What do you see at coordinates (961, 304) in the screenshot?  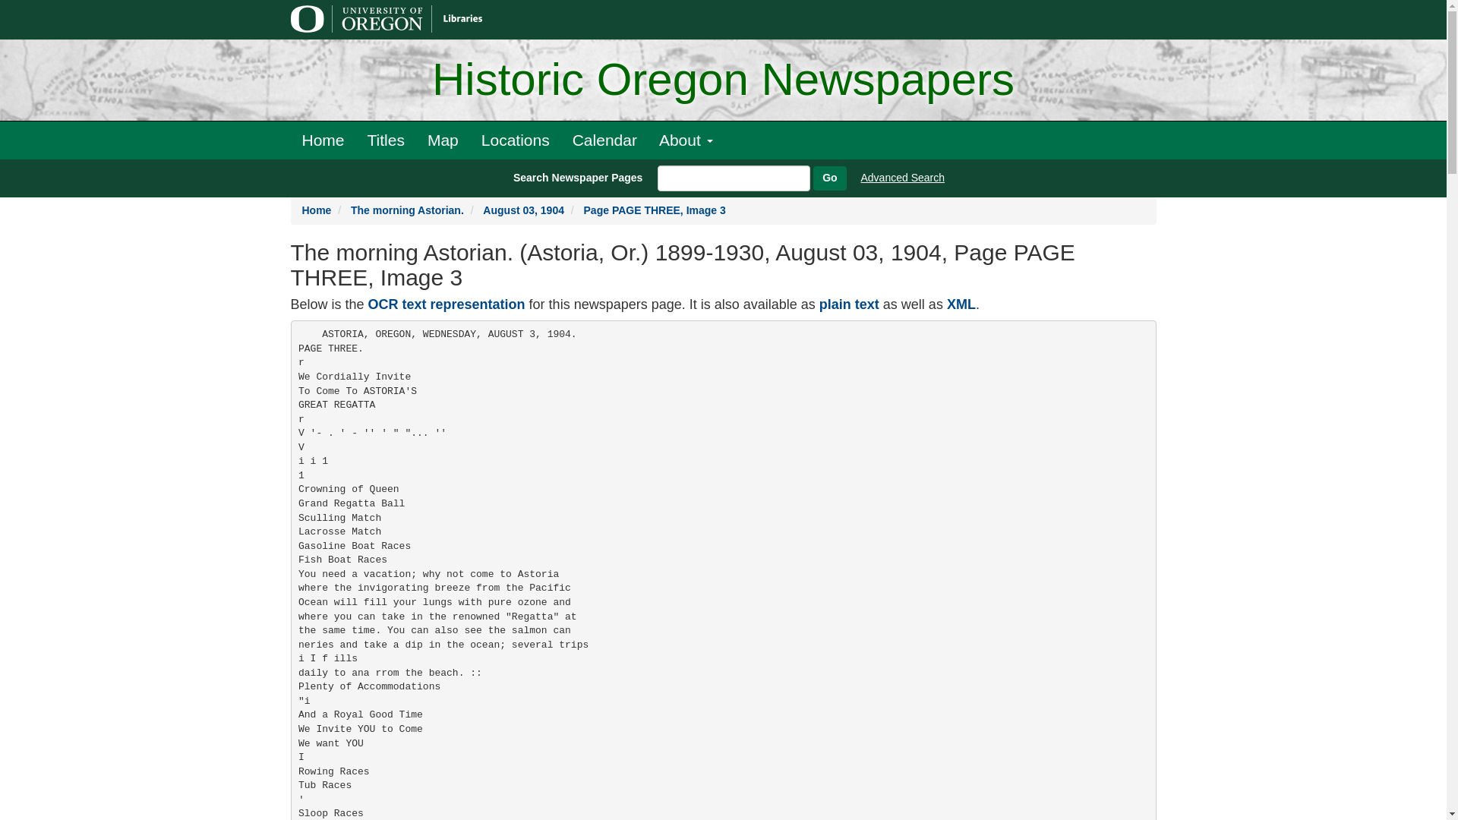 I see `XML` at bounding box center [961, 304].